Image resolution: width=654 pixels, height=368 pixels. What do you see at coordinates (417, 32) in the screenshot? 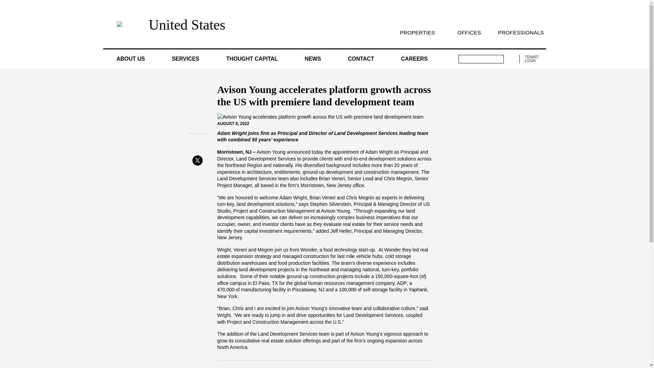
I see `PROPERTIES` at bounding box center [417, 32].